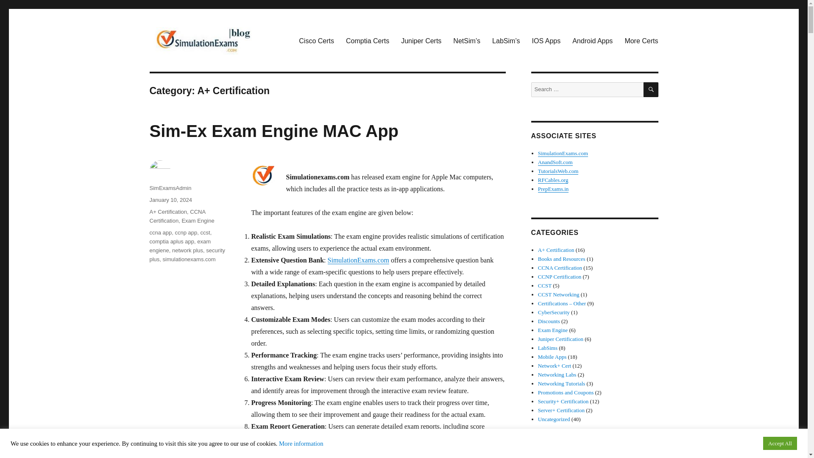 Image resolution: width=814 pixels, height=458 pixels. What do you see at coordinates (187, 254) in the screenshot?
I see `security plus` at bounding box center [187, 254].